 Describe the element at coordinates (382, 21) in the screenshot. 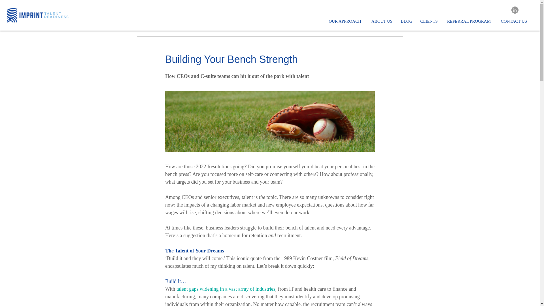

I see `ABOUT US` at that location.